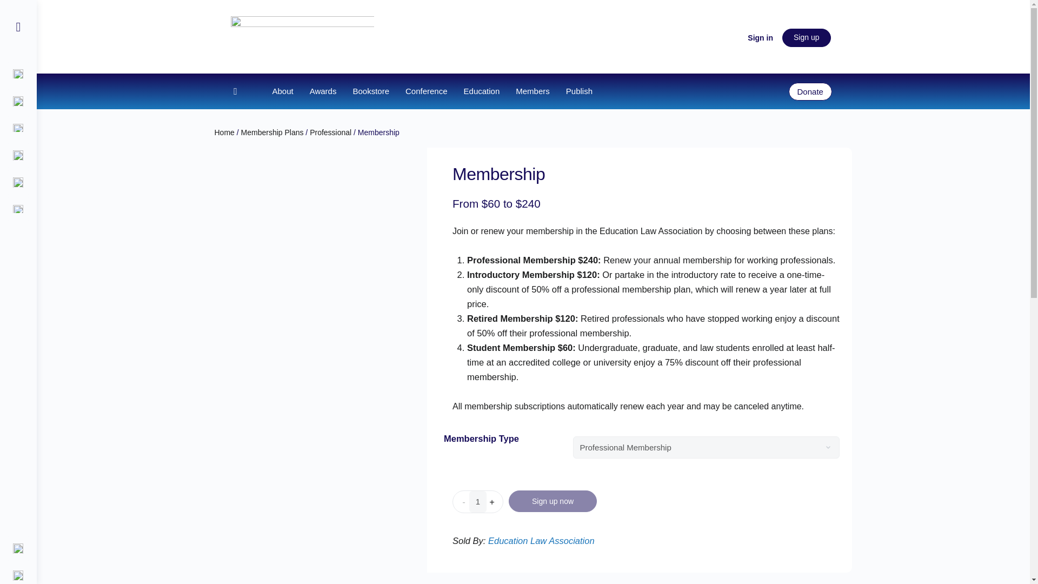 This screenshot has width=1038, height=584. I want to click on Sign up, so click(807, 38).